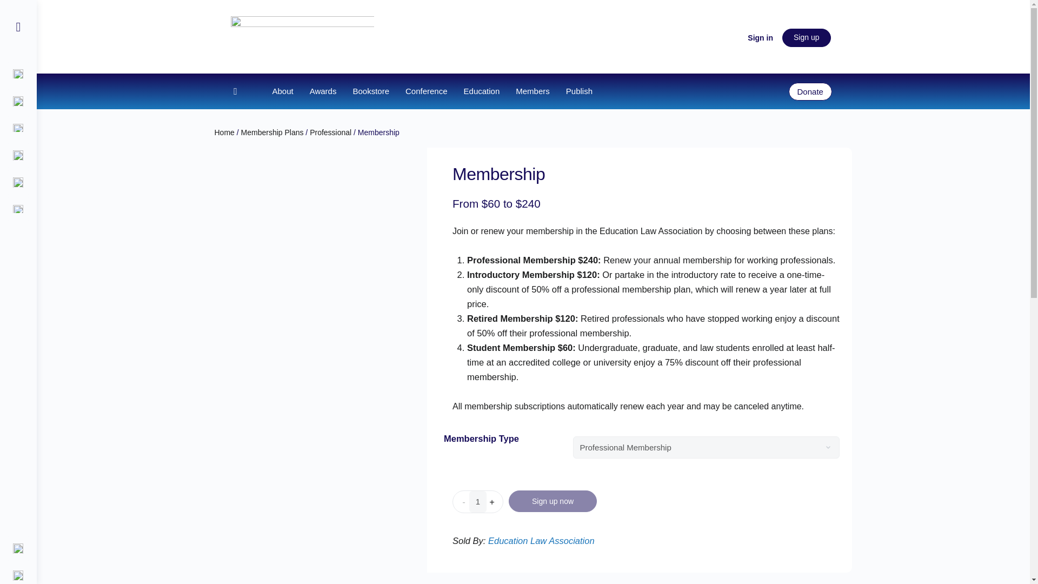 This screenshot has width=1038, height=584. I want to click on Sign up, so click(807, 38).